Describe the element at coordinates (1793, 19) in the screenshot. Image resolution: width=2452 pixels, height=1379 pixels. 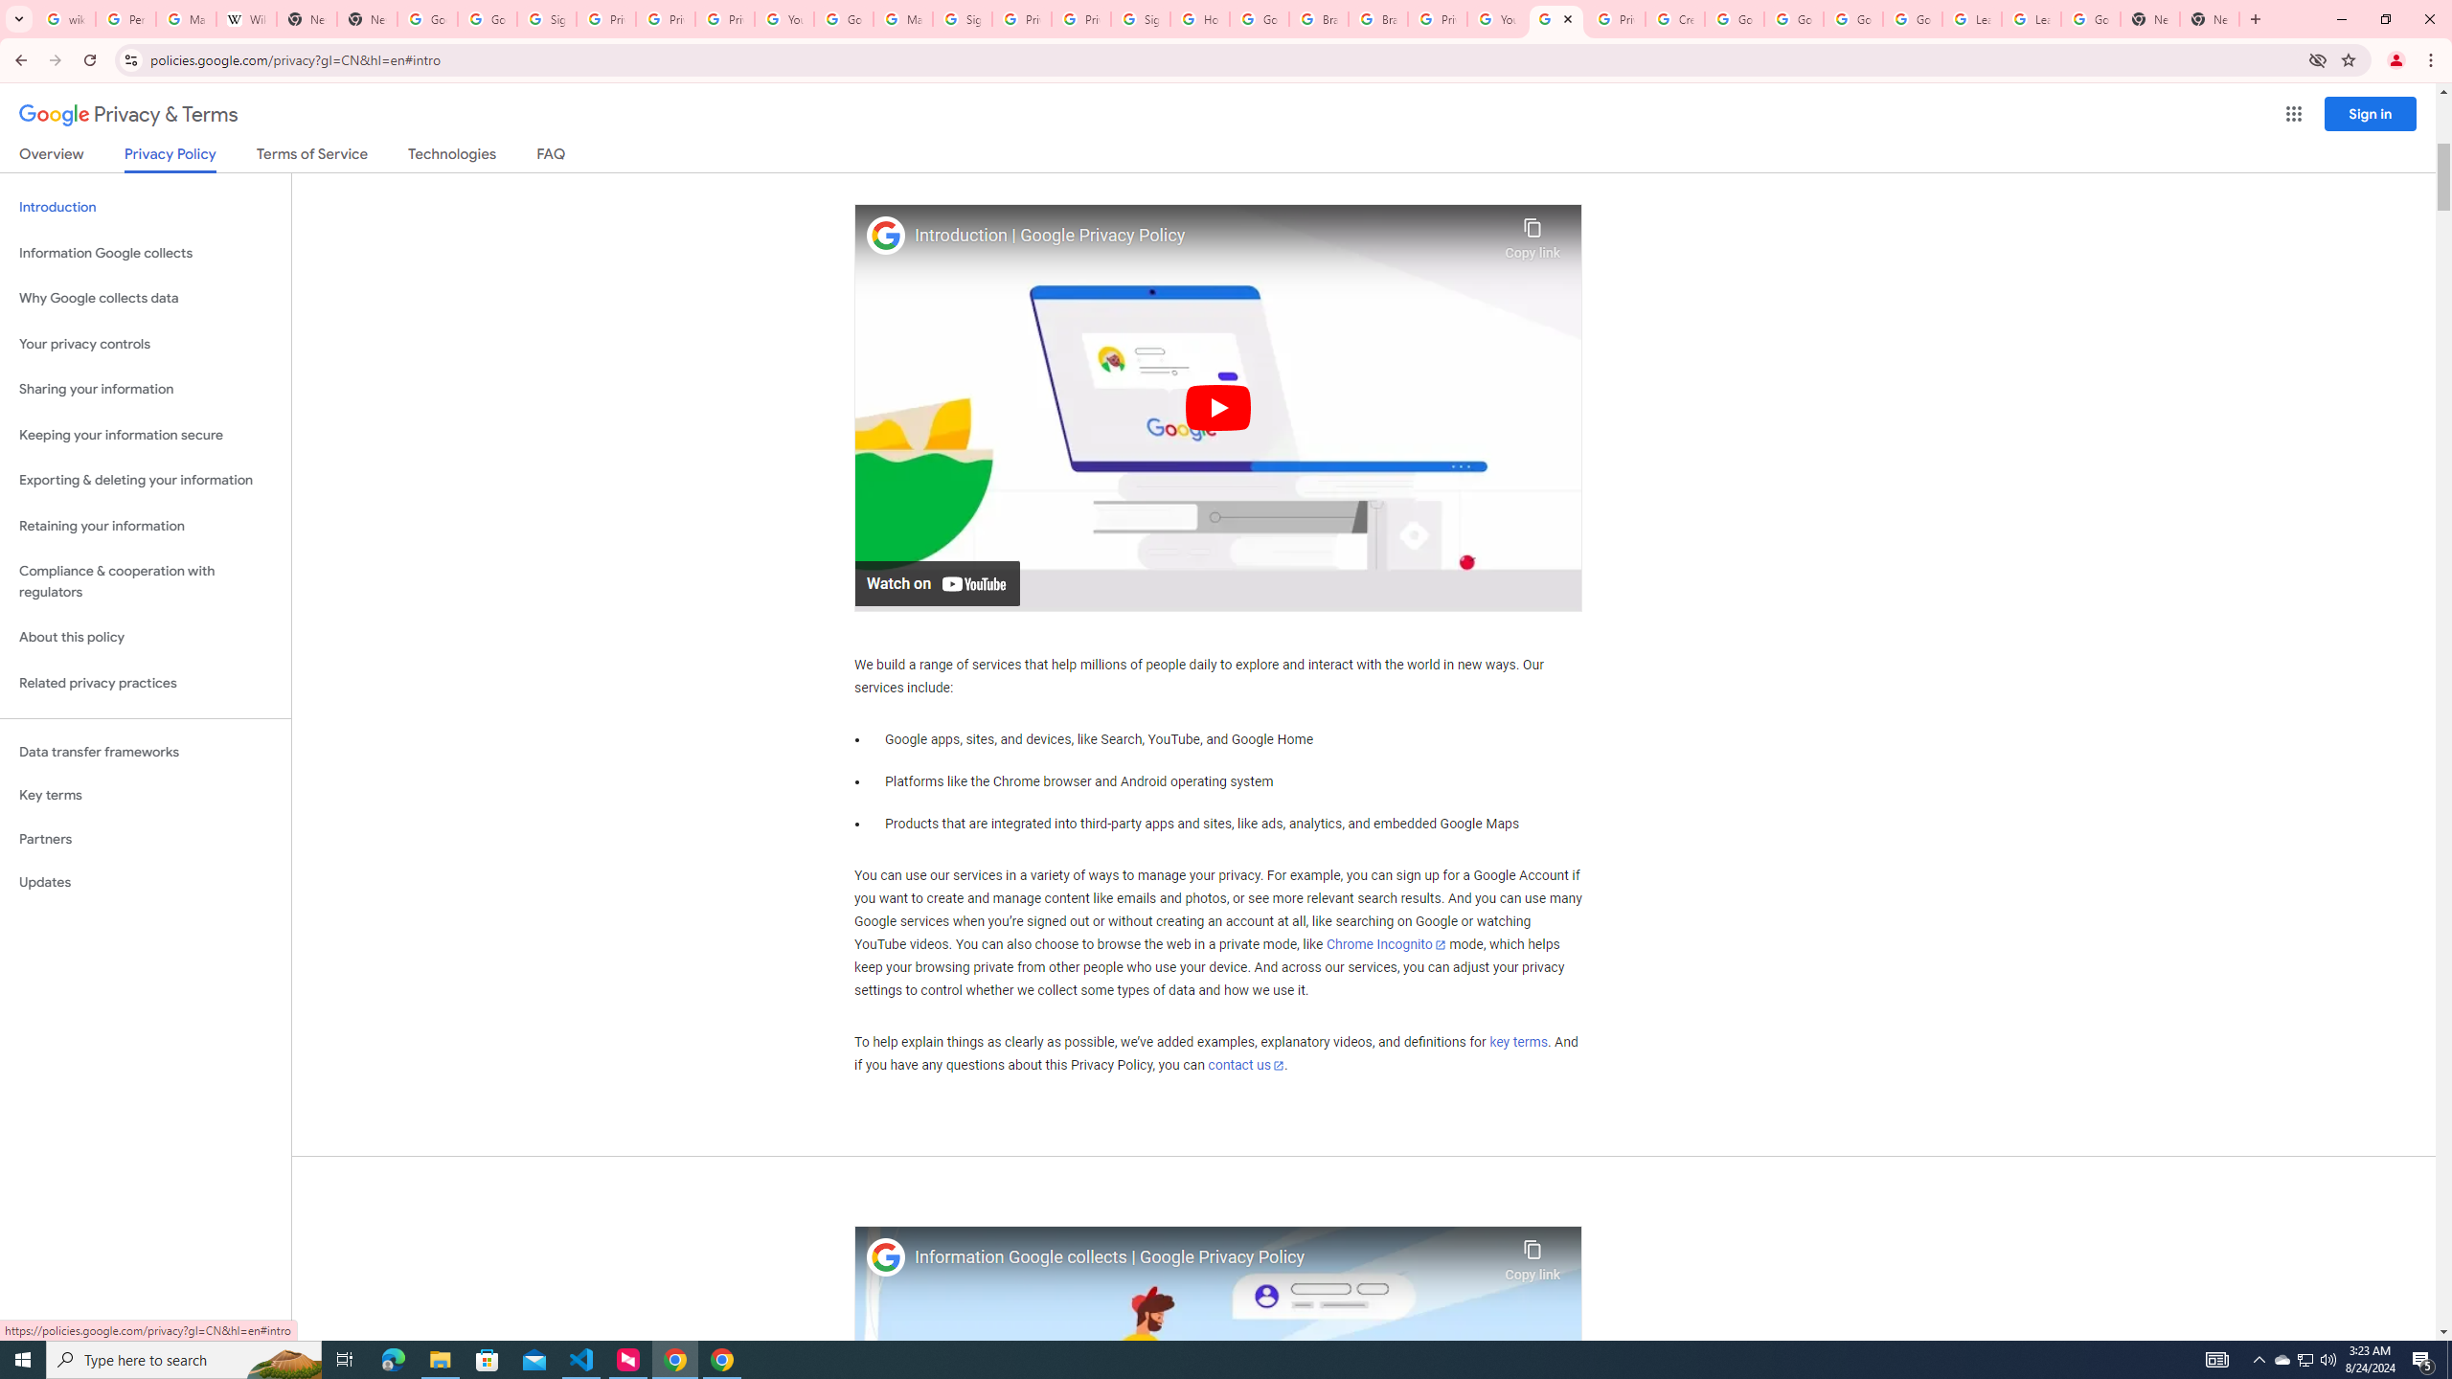
I see `Google Account Help` at that location.